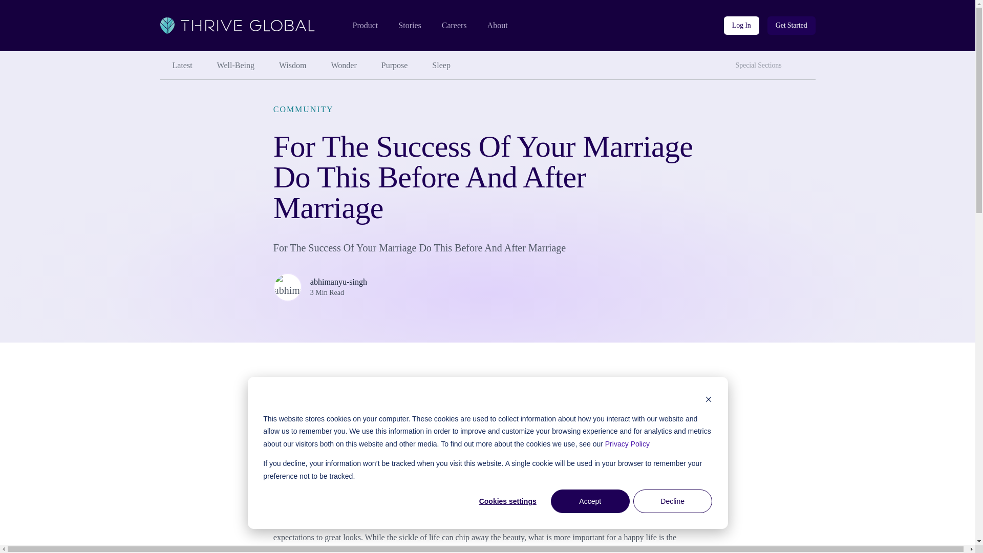 This screenshot has height=553, width=983. What do you see at coordinates (805, 61) in the screenshot?
I see `Search site` at bounding box center [805, 61].